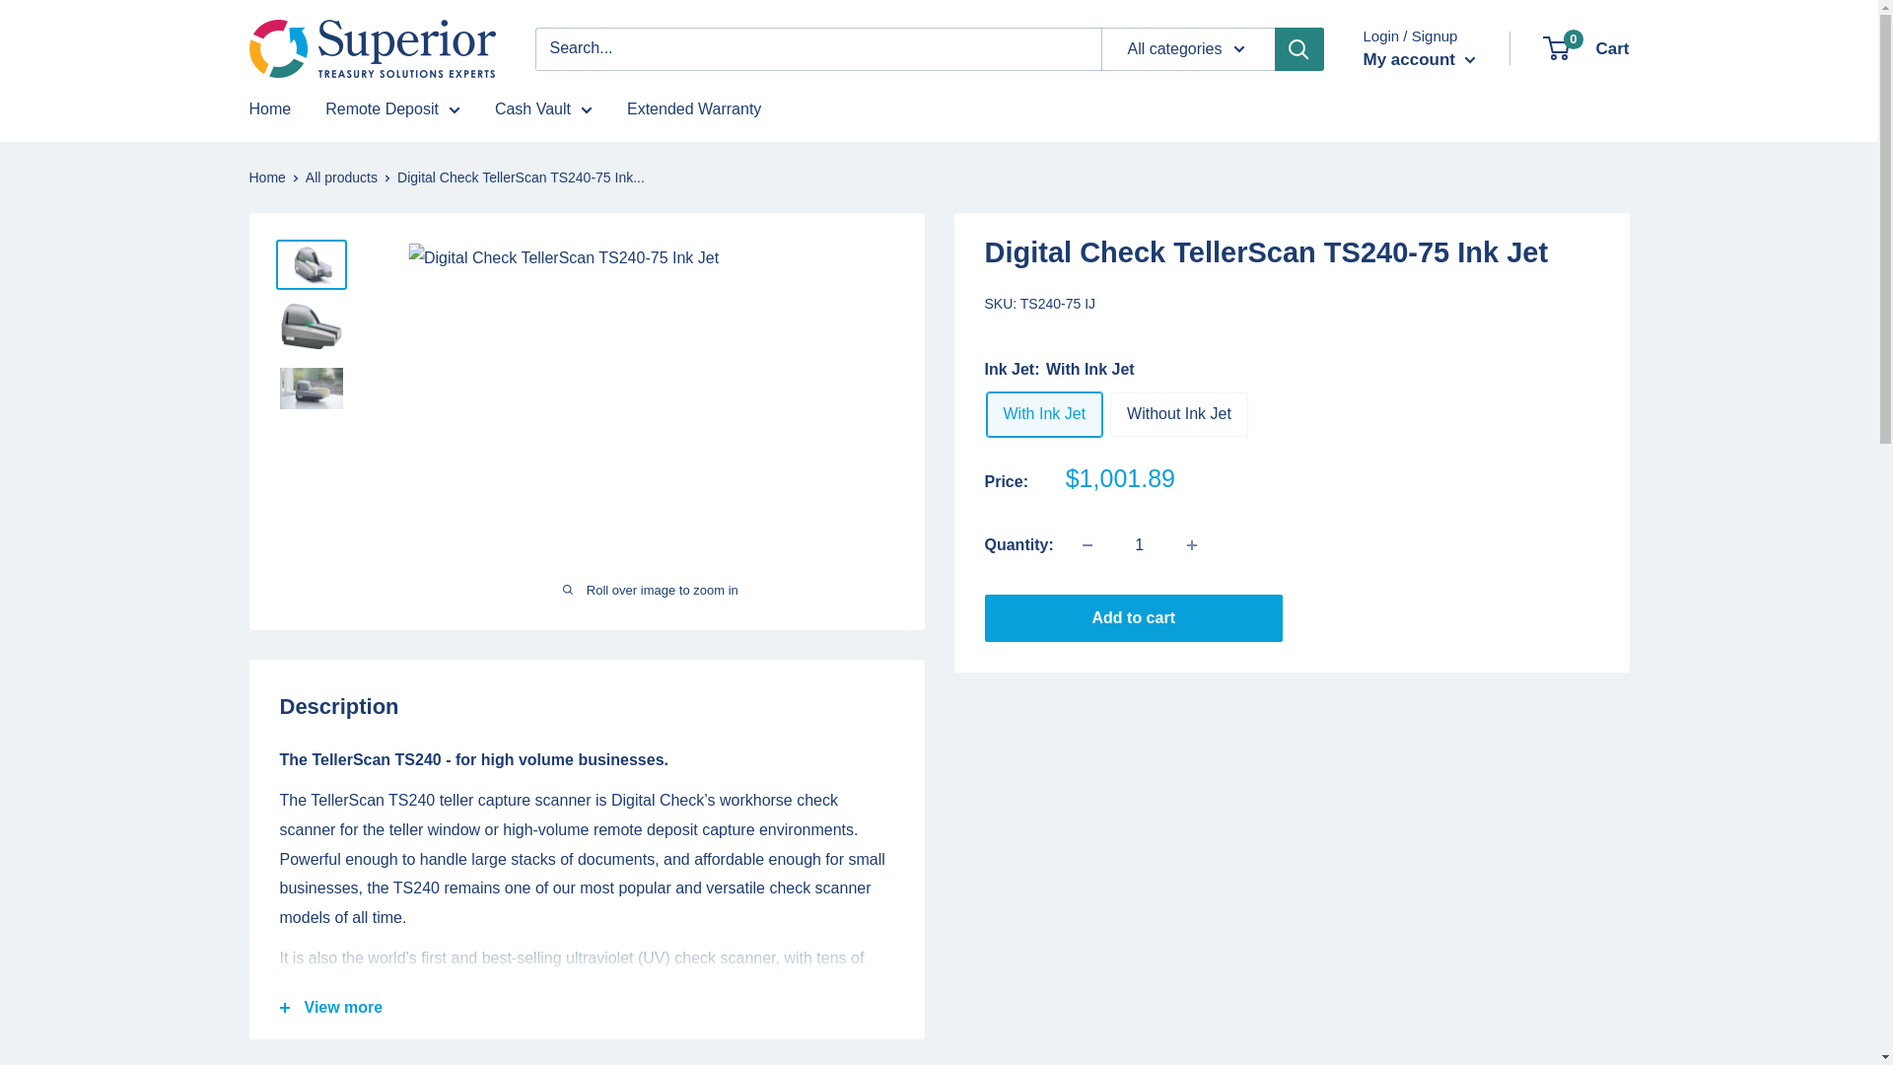  I want to click on Remote Deposit, so click(392, 109).